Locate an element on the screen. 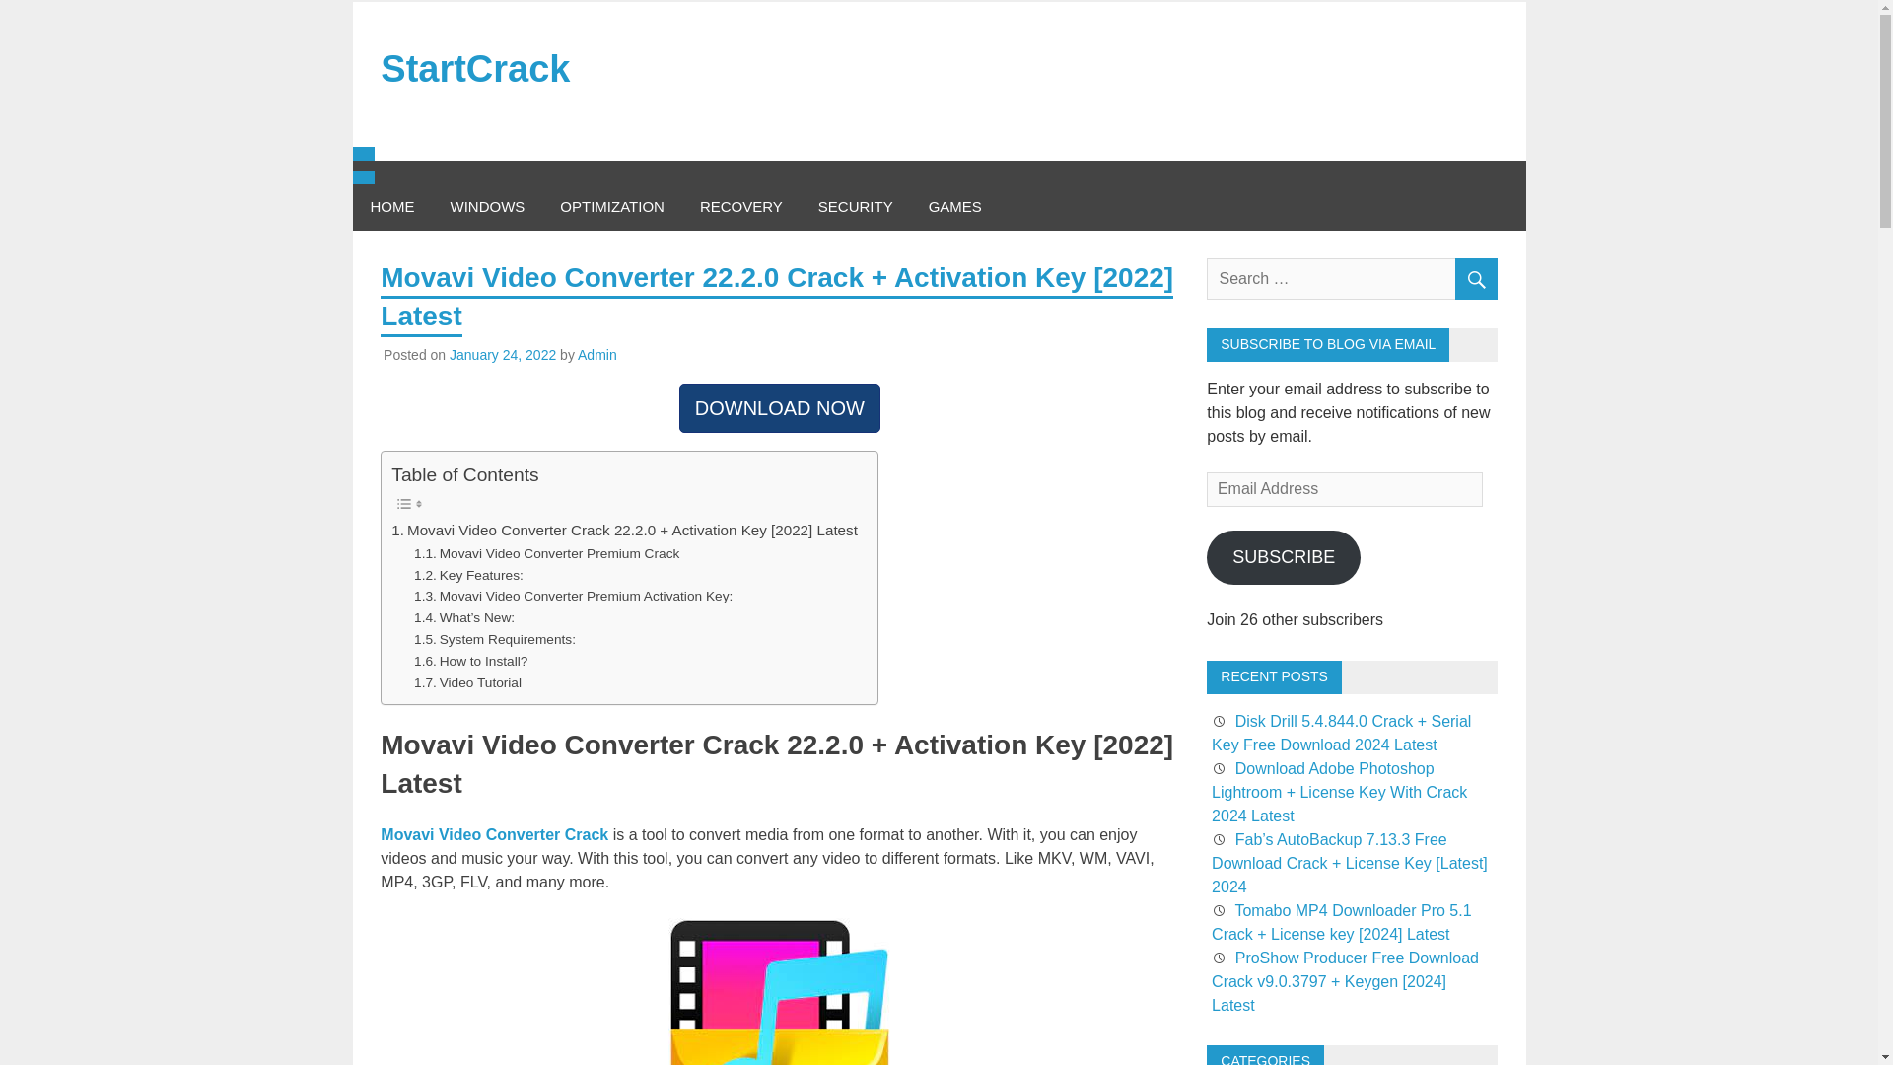 Image resolution: width=1893 pixels, height=1065 pixels. Movavi Video Converter Premium Activation Key: is located at coordinates (574, 596).